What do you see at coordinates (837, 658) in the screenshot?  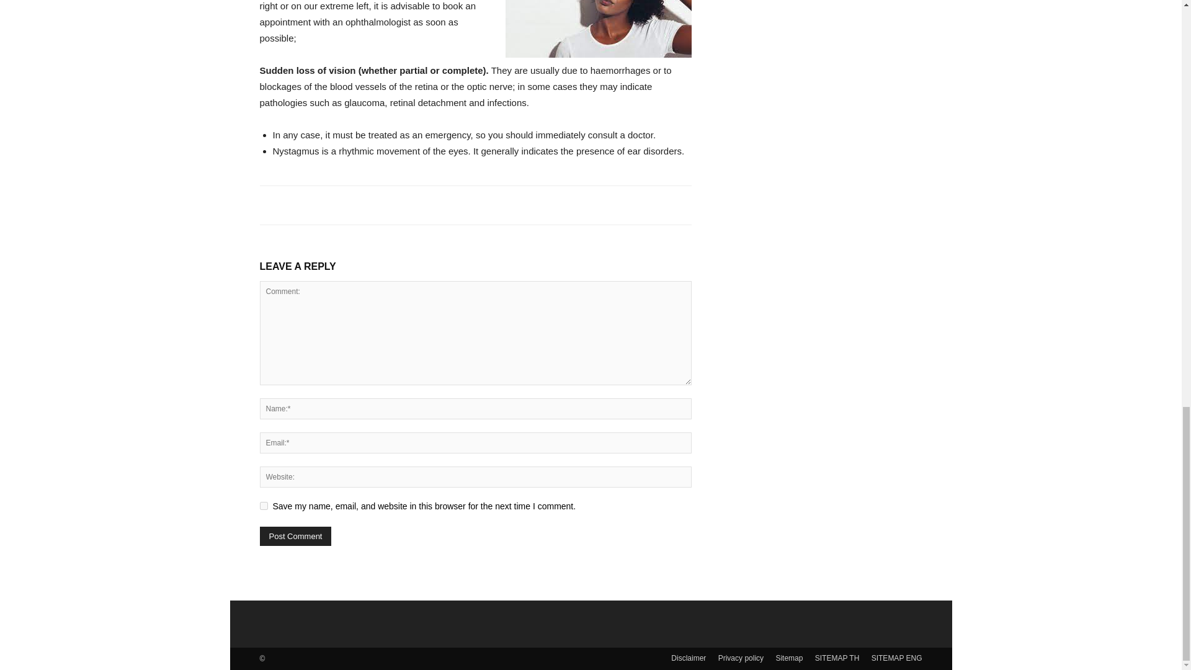 I see `SITEMAP TH` at bounding box center [837, 658].